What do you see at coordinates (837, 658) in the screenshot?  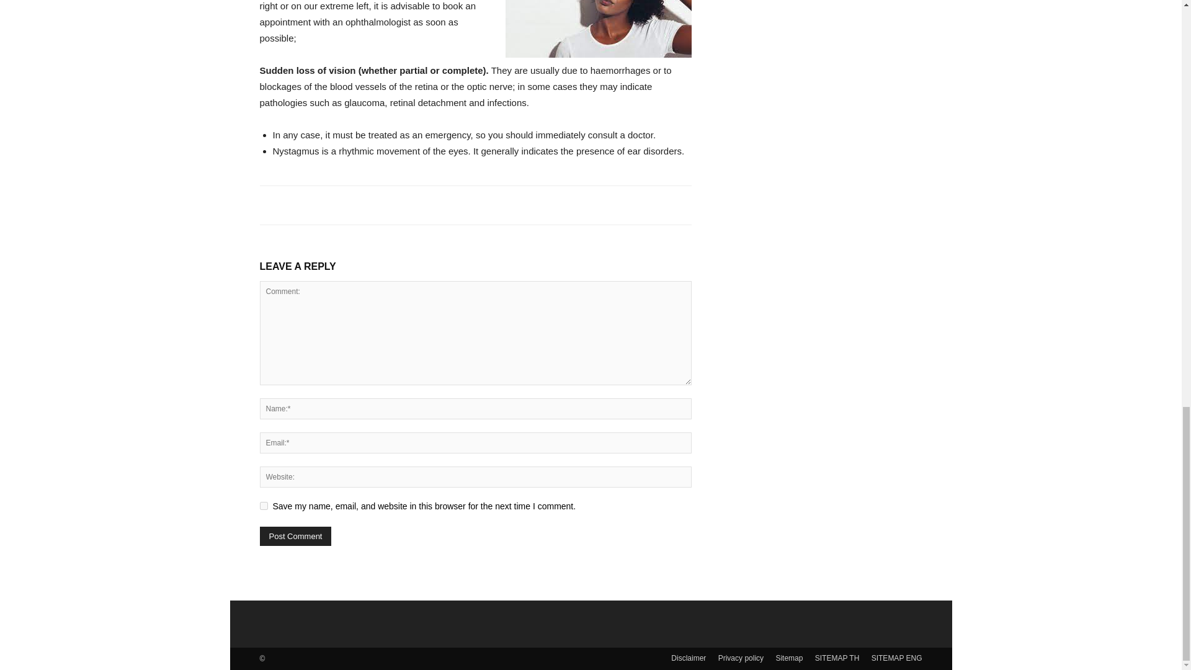 I see `SITEMAP TH` at bounding box center [837, 658].